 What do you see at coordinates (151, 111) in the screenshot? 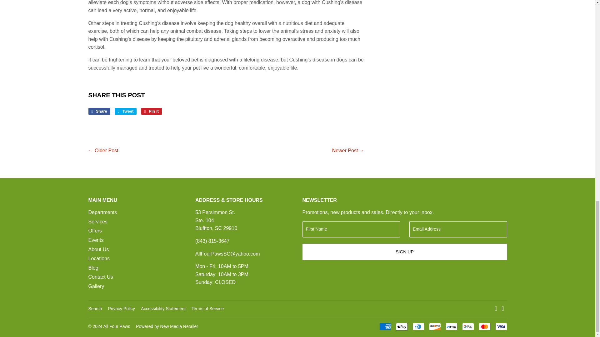
I see `Visa` at bounding box center [151, 111].